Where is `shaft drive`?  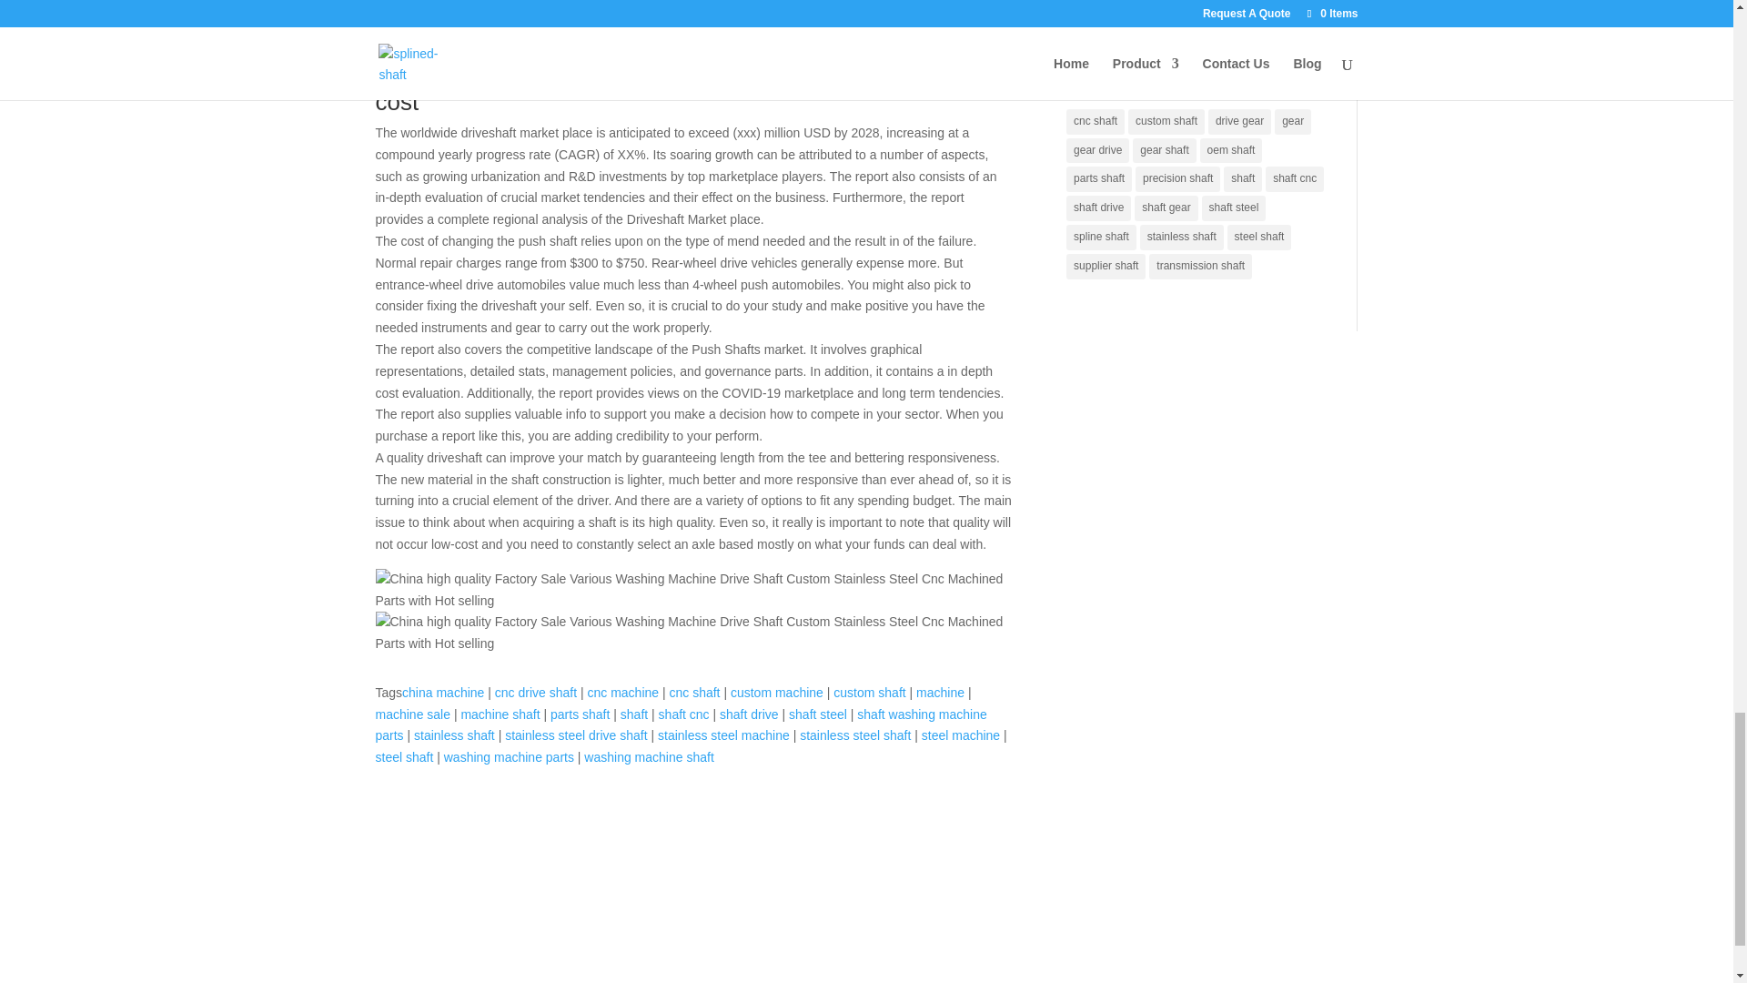
shaft drive is located at coordinates (750, 714).